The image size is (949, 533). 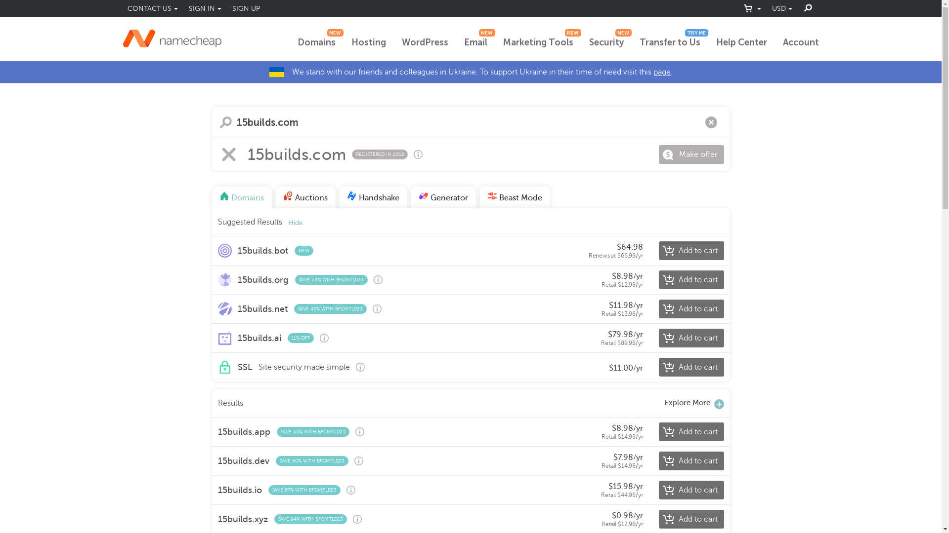 What do you see at coordinates (444, 197) in the screenshot?
I see `Generator` at bounding box center [444, 197].